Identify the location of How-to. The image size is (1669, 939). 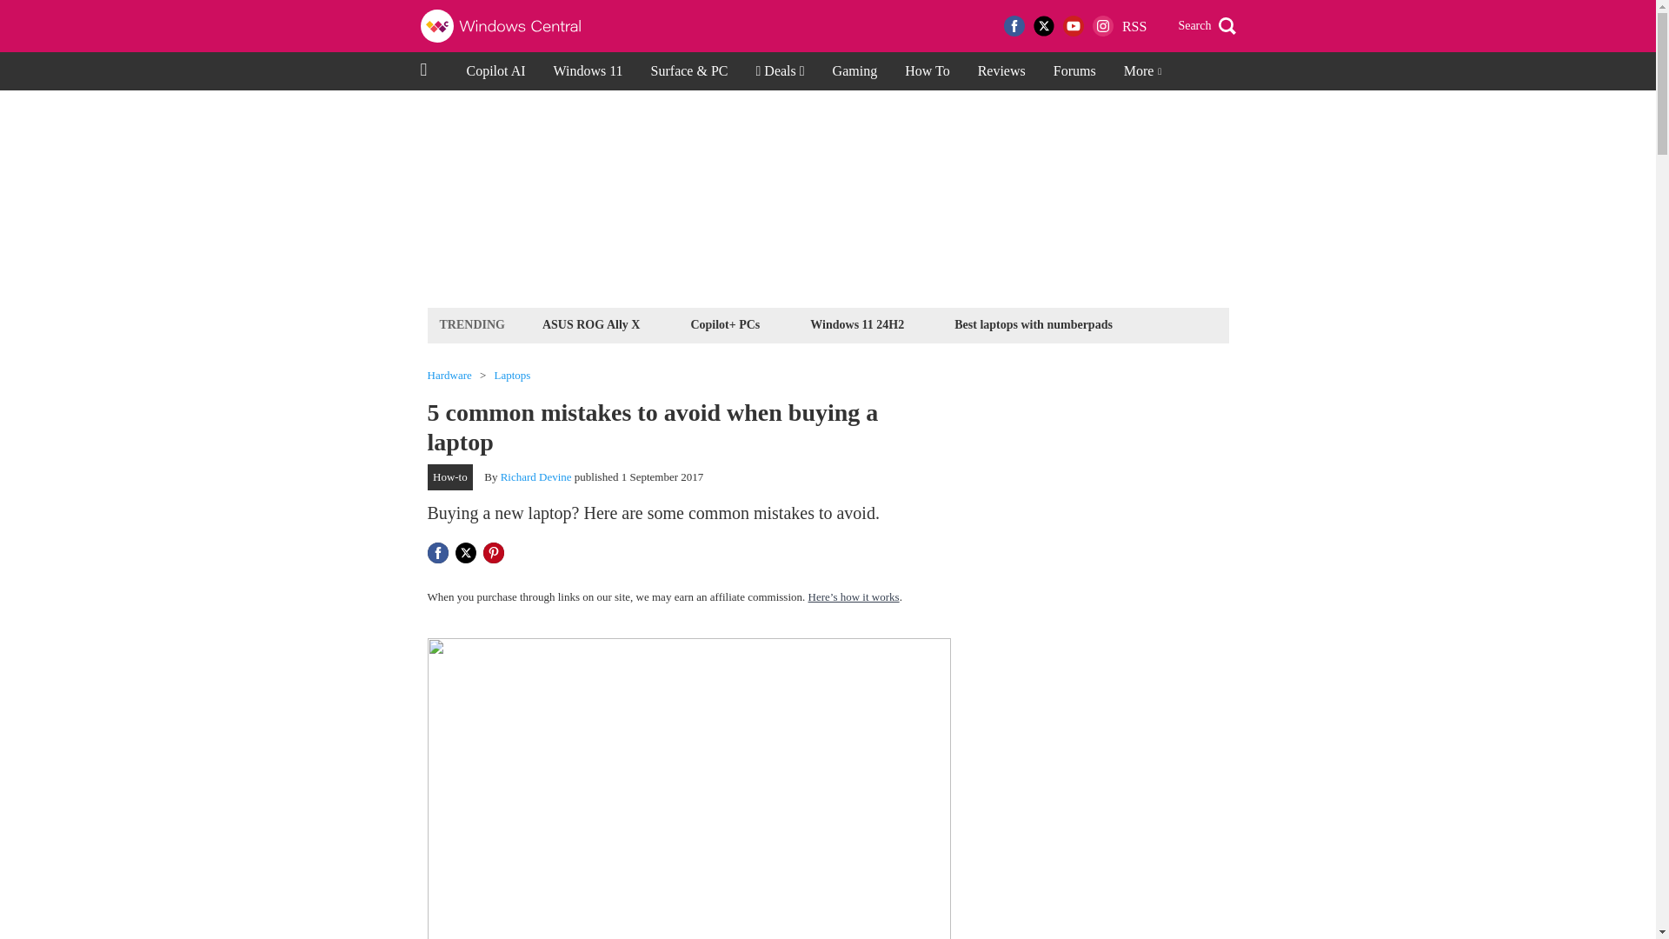
(450, 476).